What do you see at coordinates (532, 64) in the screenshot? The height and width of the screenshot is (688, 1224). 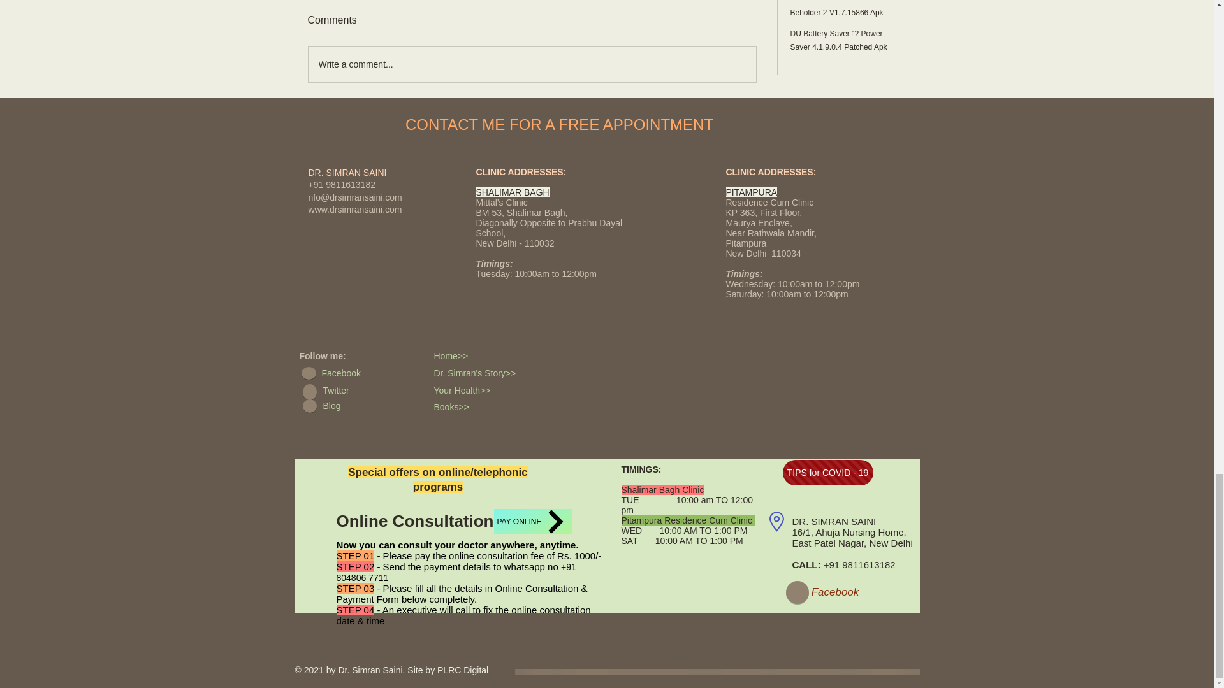 I see `Write a comment...` at bounding box center [532, 64].